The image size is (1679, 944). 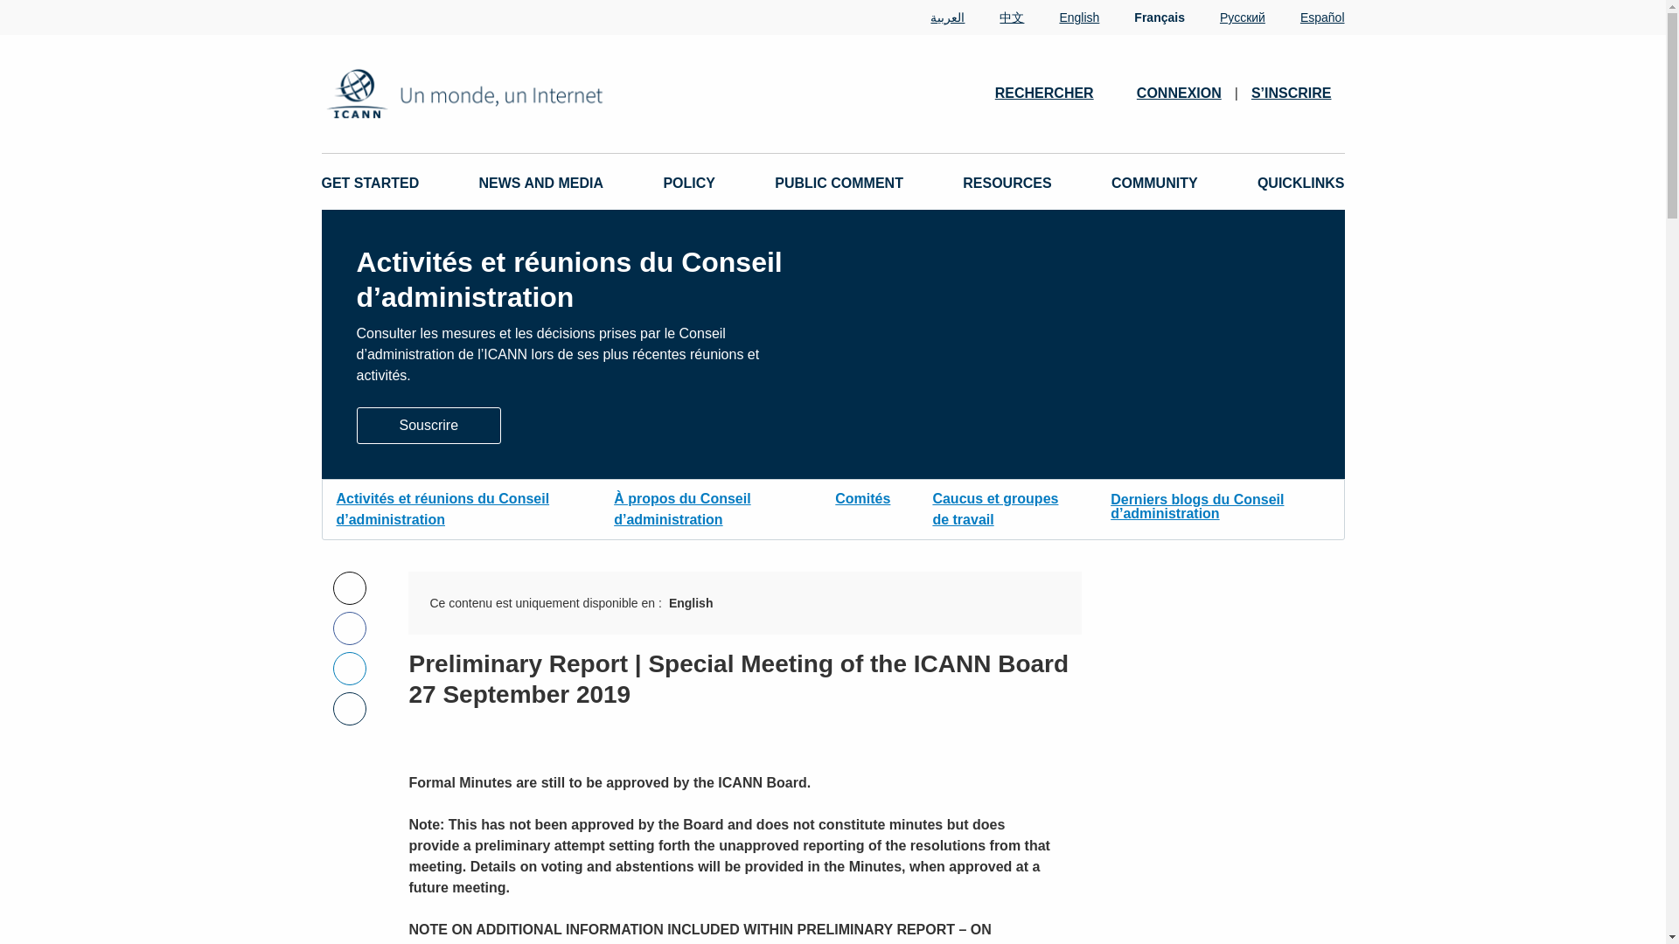 What do you see at coordinates (1179, 93) in the screenshot?
I see `CONNEXION` at bounding box center [1179, 93].